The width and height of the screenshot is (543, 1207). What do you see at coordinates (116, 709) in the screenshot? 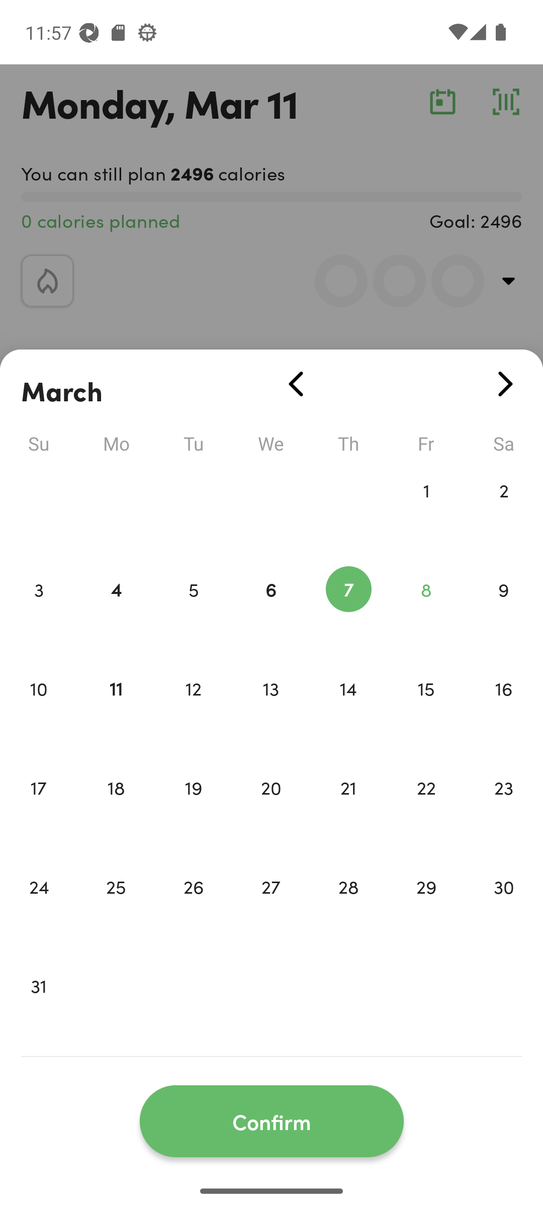
I see `11` at bounding box center [116, 709].